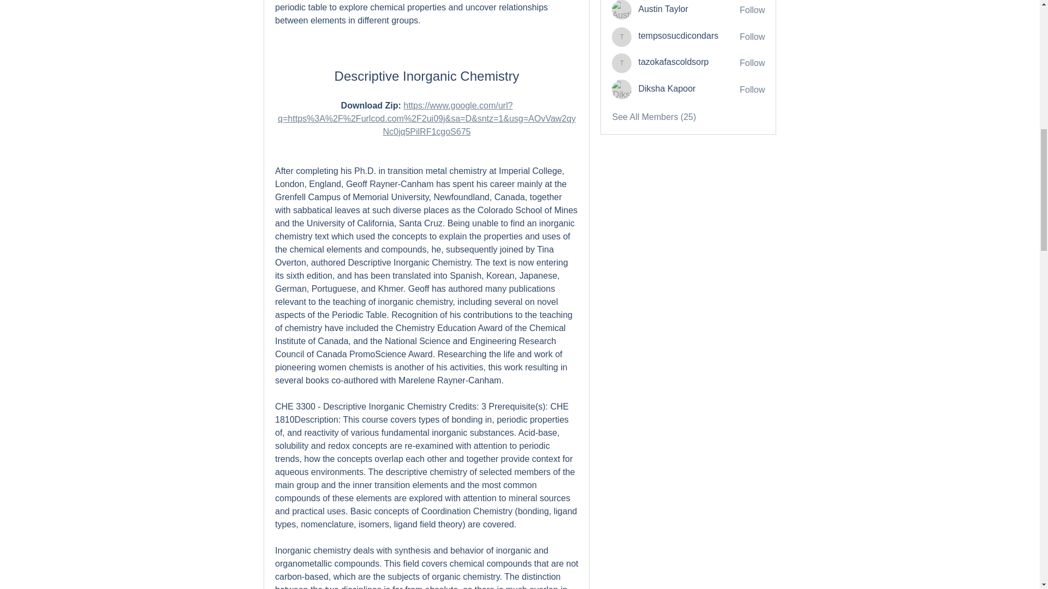 This screenshot has height=589, width=1048. Describe the element at coordinates (663, 9) in the screenshot. I see `Austin Taylor` at that location.